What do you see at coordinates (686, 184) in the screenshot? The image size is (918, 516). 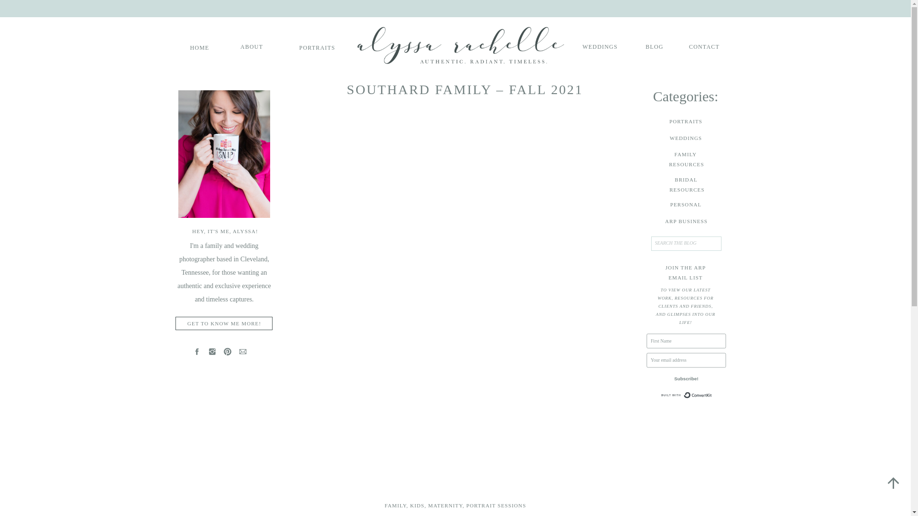 I see `FAMILY` at bounding box center [686, 184].